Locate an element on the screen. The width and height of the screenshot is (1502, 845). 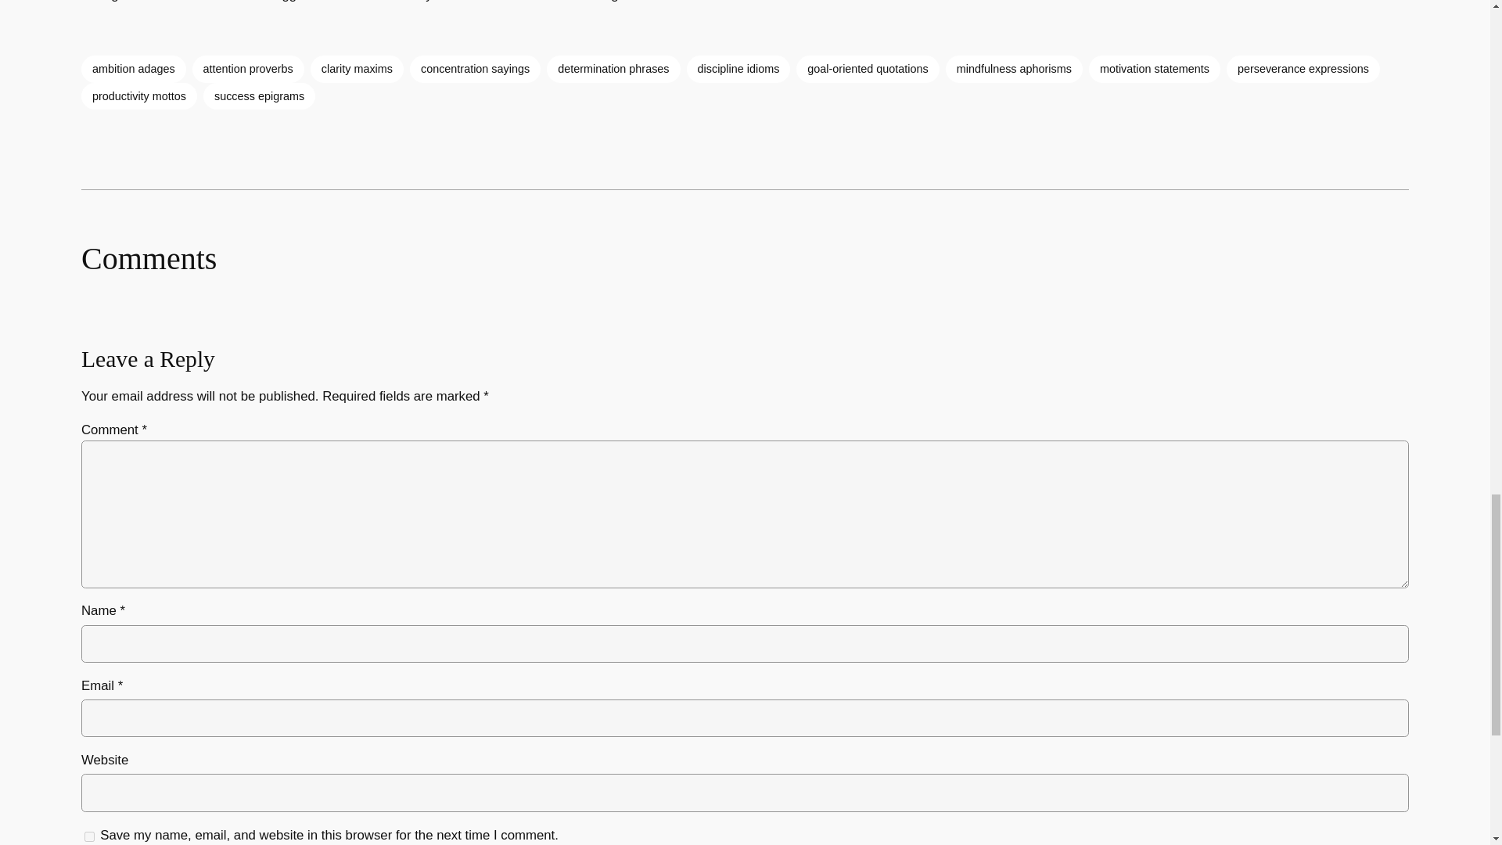
productivity mottos is located at coordinates (138, 95).